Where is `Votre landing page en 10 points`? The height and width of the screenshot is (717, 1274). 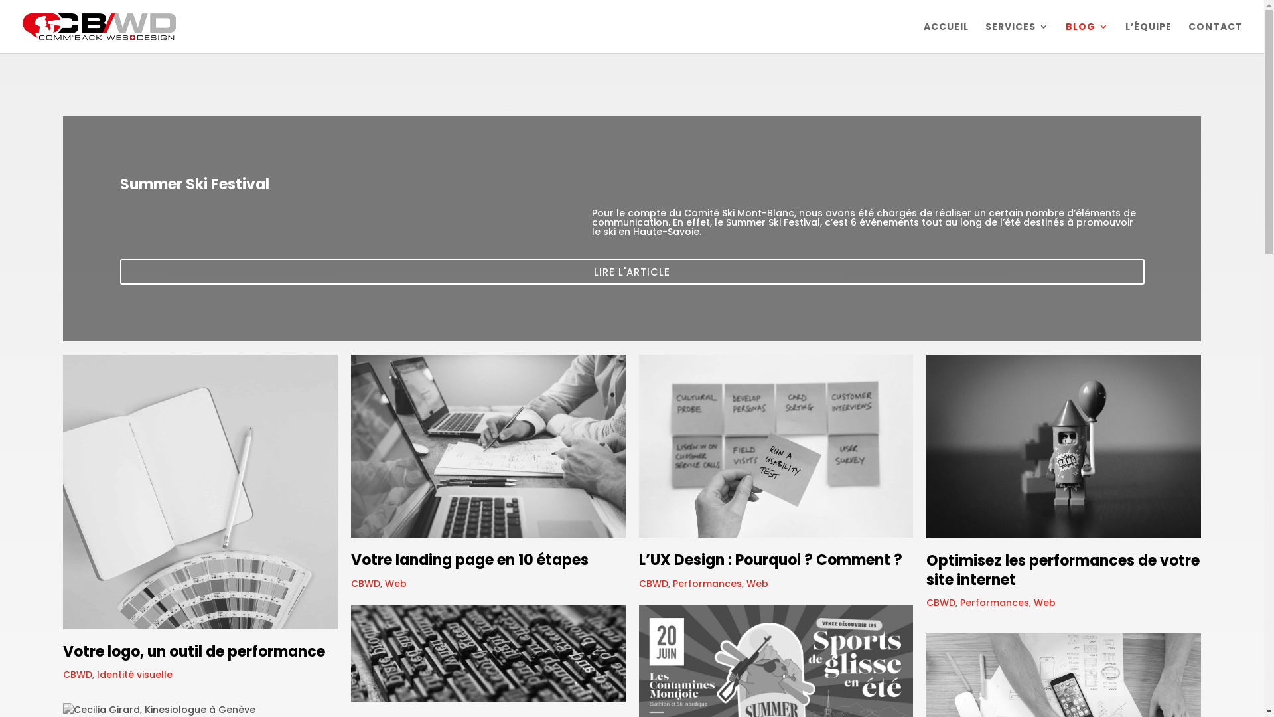
Votre landing page en 10 points is located at coordinates (488, 446).